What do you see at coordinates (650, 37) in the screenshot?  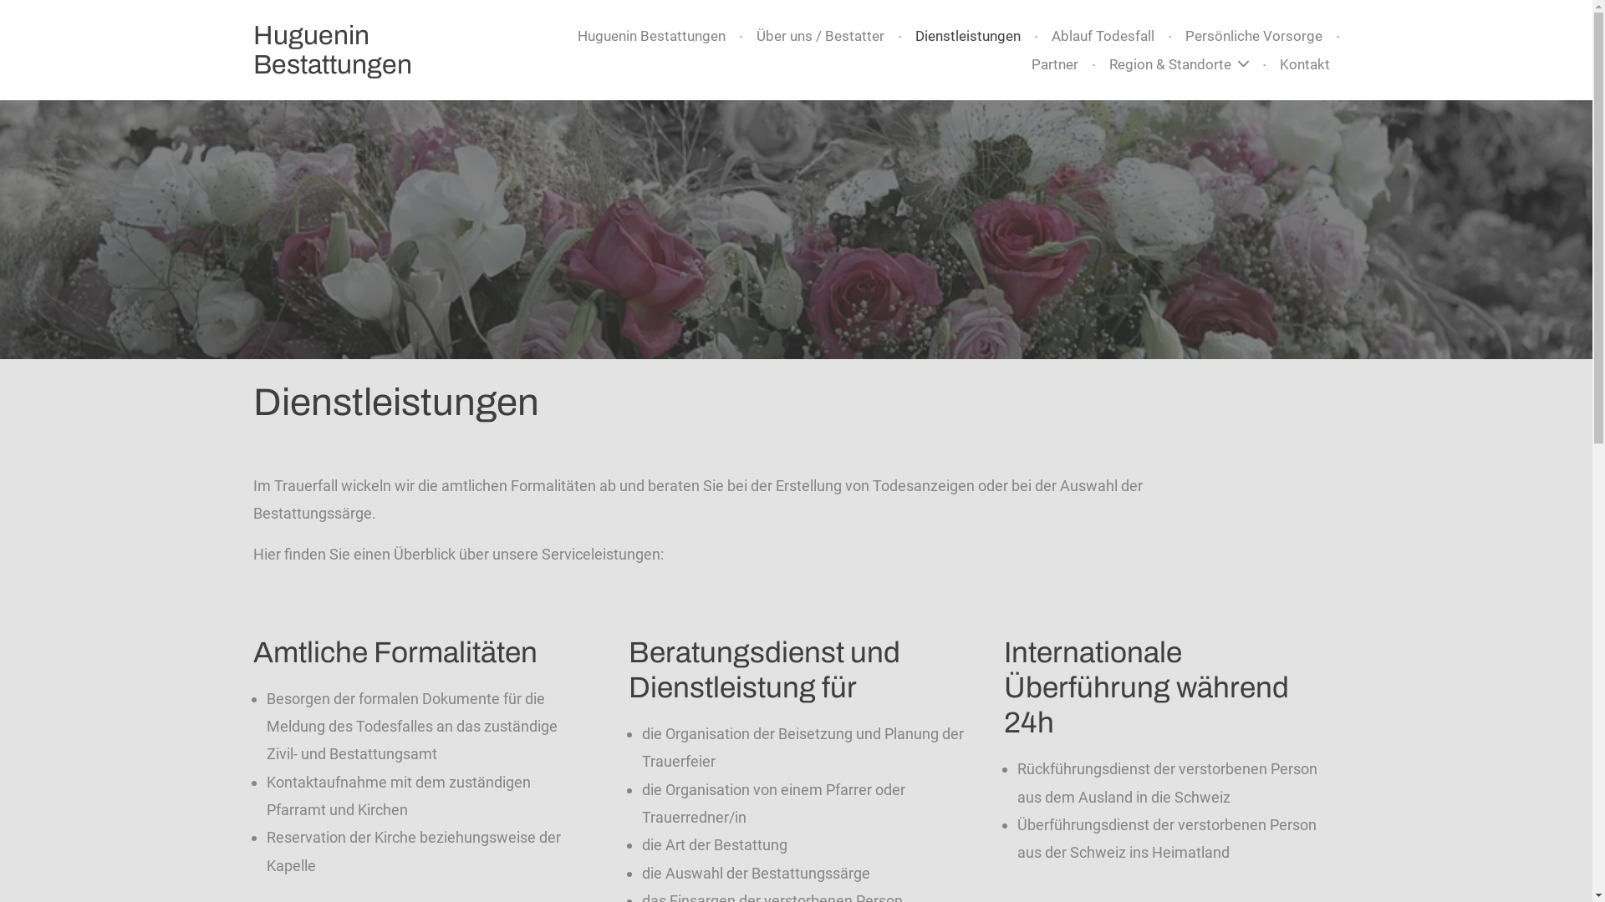 I see `Huguenin Bestattungen` at bounding box center [650, 37].